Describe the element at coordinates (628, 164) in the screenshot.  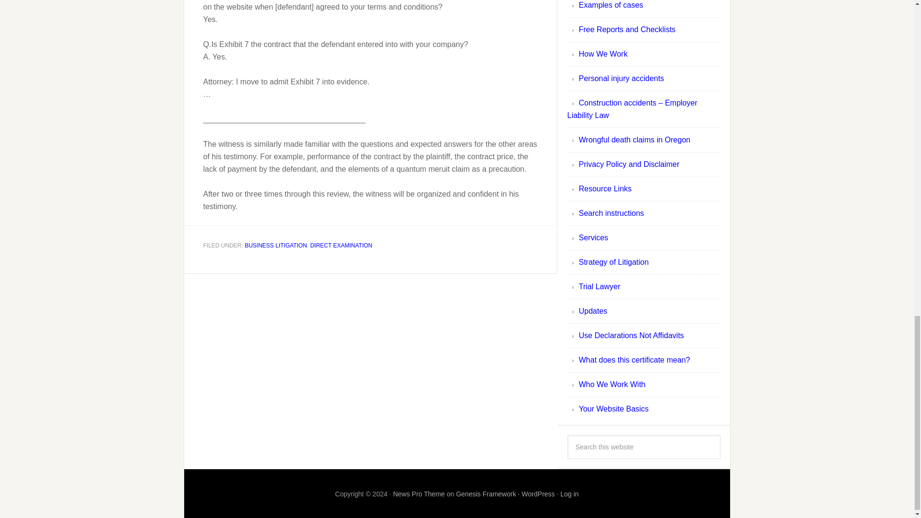
I see `Privacy Policy and Disclaimer` at that location.